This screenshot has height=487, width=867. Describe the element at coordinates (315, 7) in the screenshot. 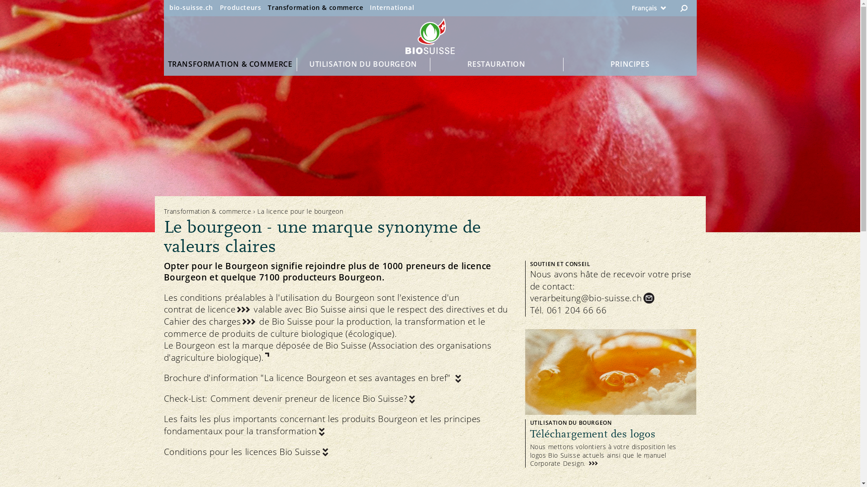

I see `Transformation & commerce` at that location.